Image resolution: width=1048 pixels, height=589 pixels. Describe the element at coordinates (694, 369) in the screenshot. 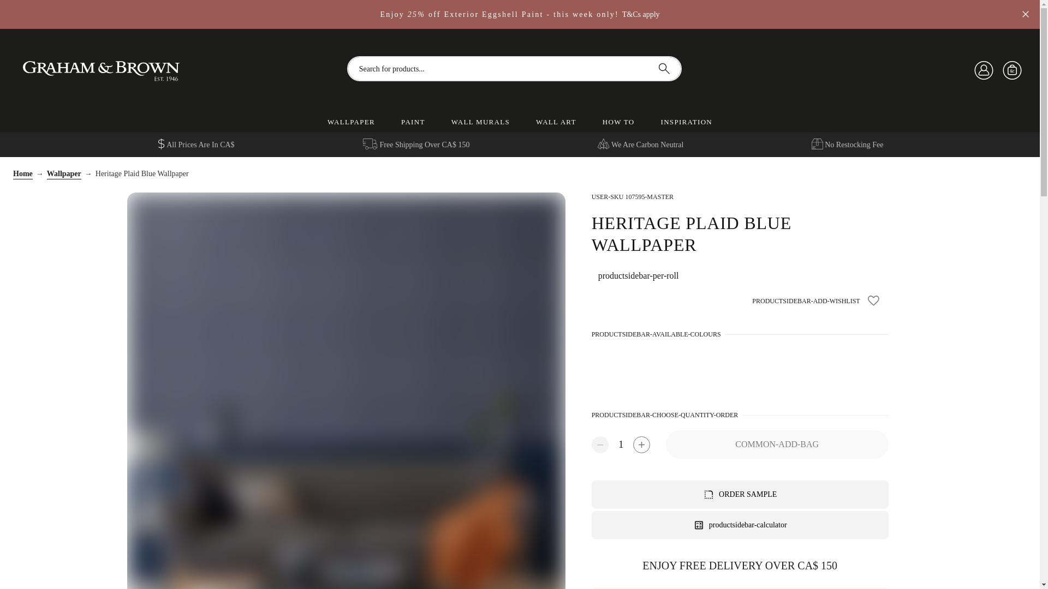

I see `Heritage Plaid Charcoal Wallpaper` at that location.